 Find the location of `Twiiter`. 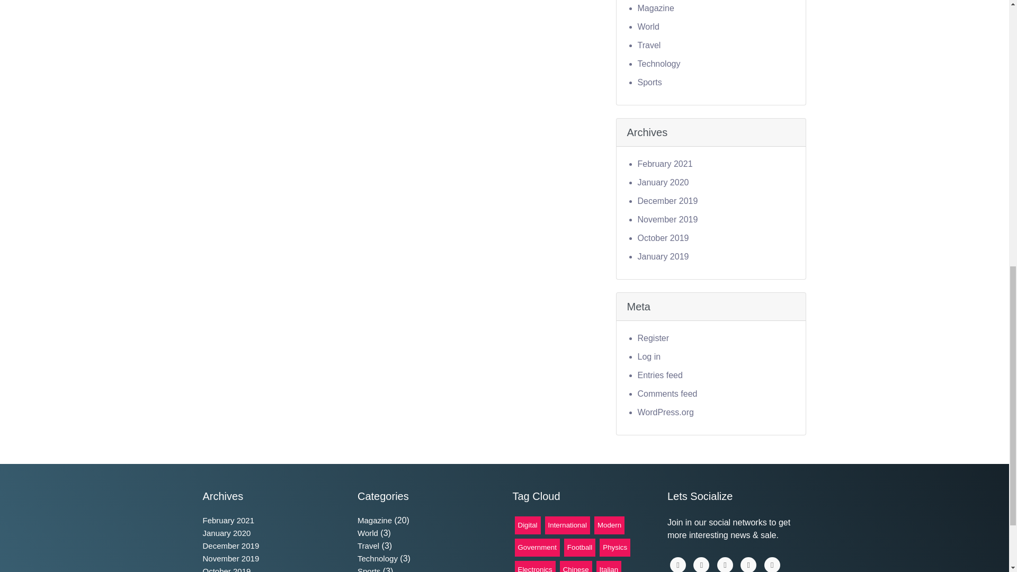

Twiiter is located at coordinates (725, 565).